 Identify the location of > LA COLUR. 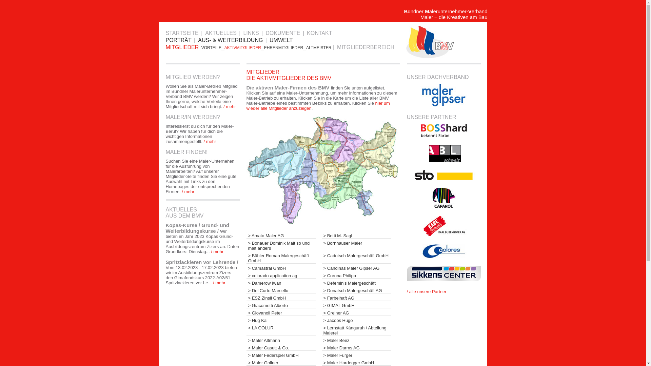
(281, 327).